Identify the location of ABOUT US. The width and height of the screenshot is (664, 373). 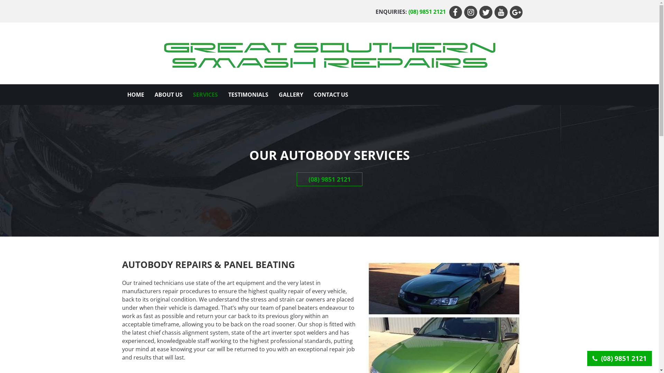
(169, 95).